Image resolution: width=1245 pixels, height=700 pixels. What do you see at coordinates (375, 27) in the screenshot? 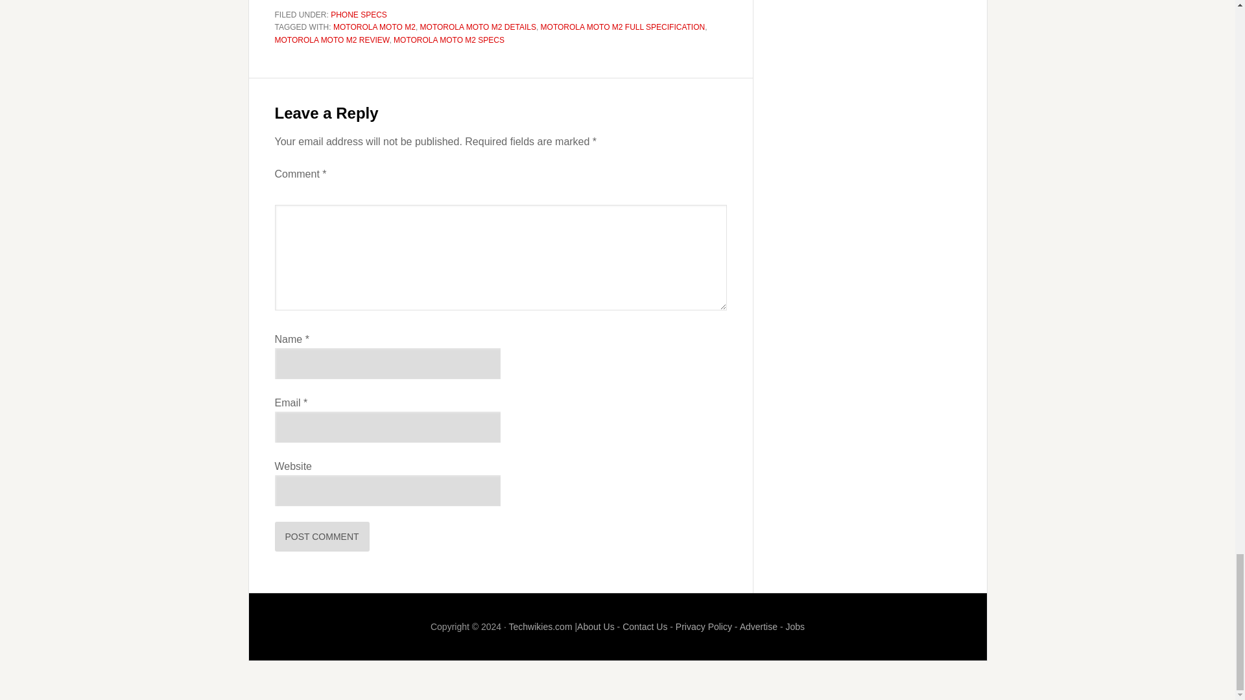
I see `MOTOROLA MOTO M2` at bounding box center [375, 27].